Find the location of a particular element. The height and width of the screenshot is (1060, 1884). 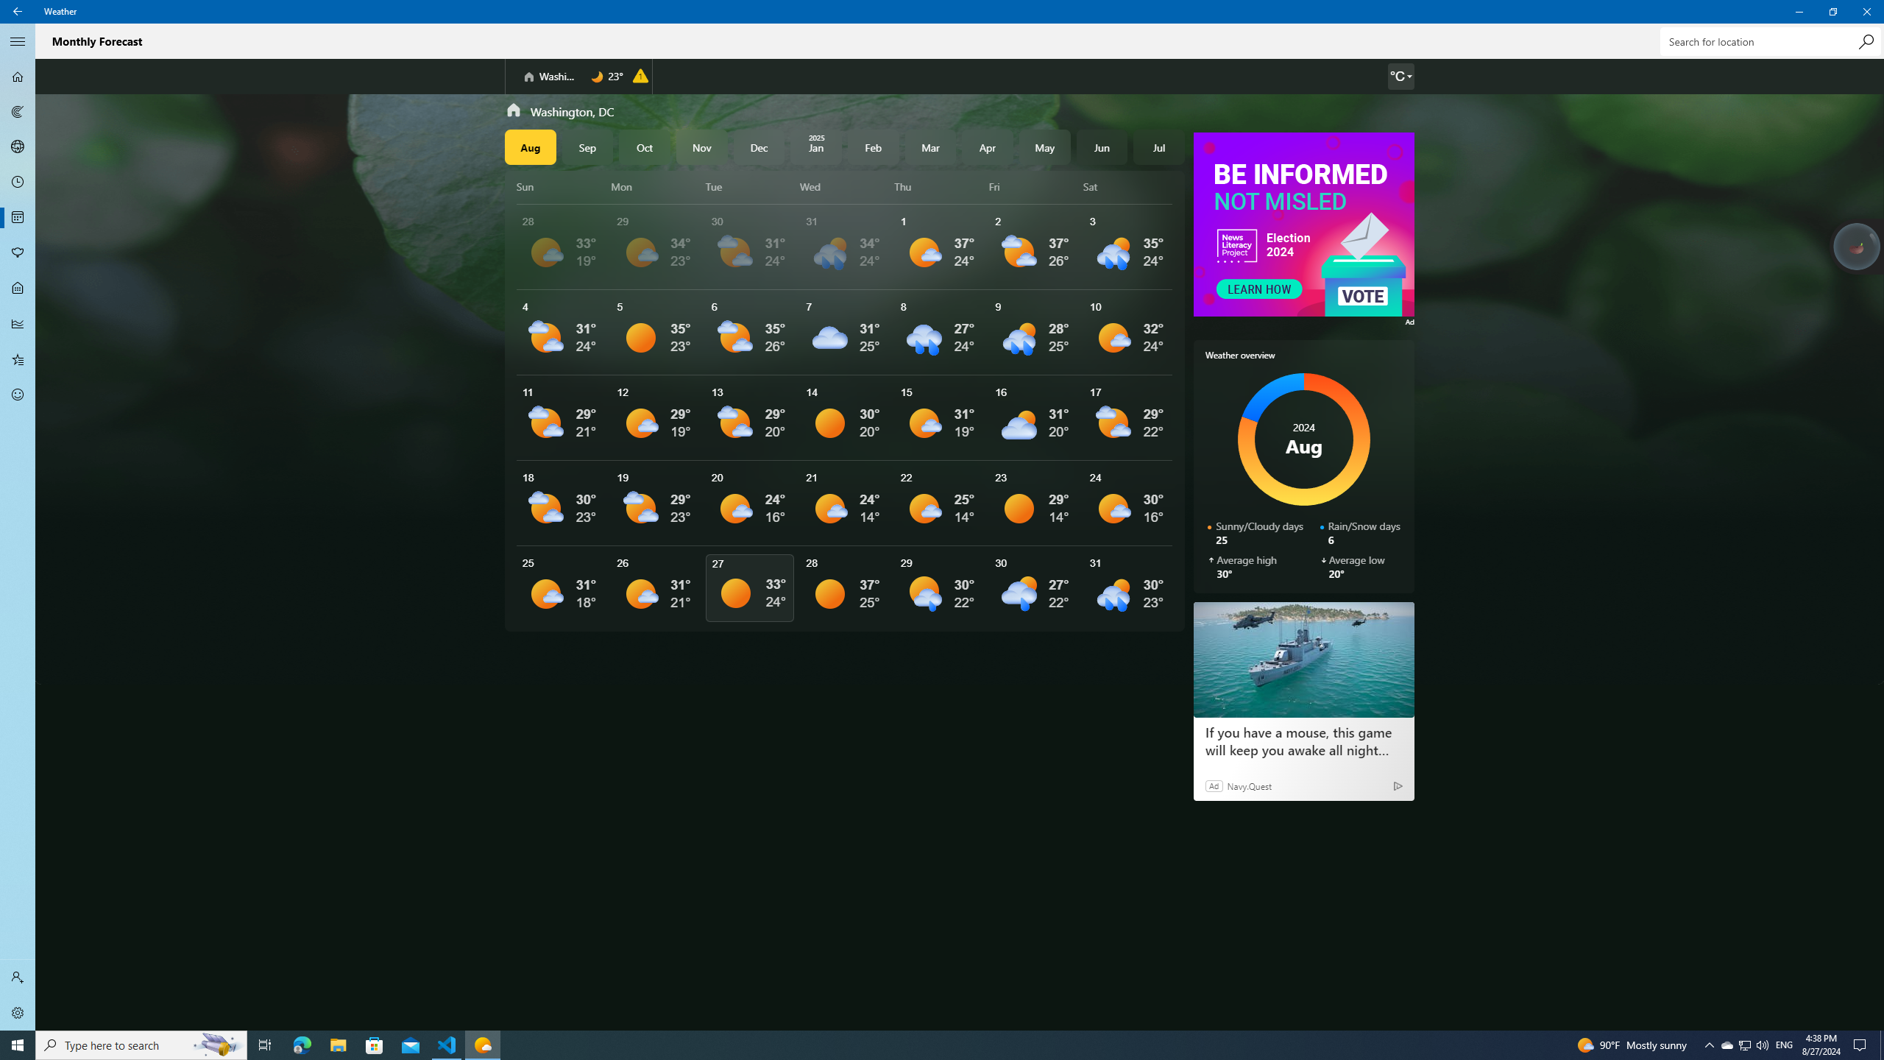

Notification Chevron is located at coordinates (18, 41).